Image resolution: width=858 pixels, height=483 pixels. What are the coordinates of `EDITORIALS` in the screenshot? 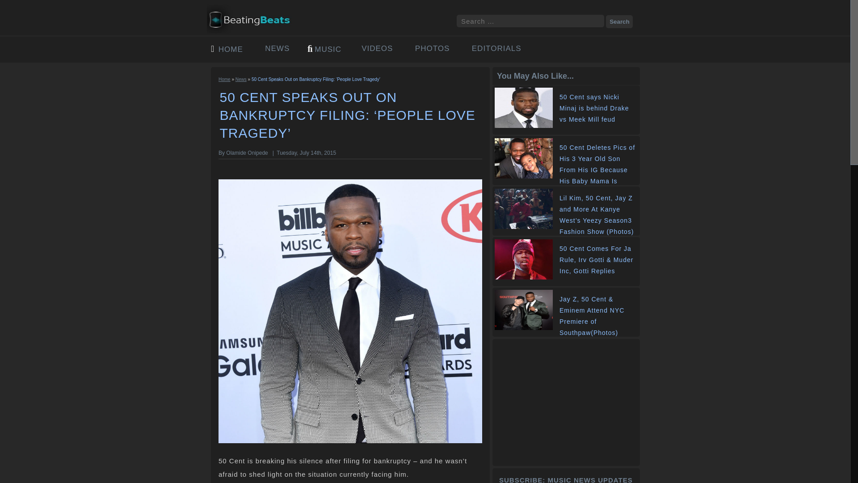 It's located at (497, 48).